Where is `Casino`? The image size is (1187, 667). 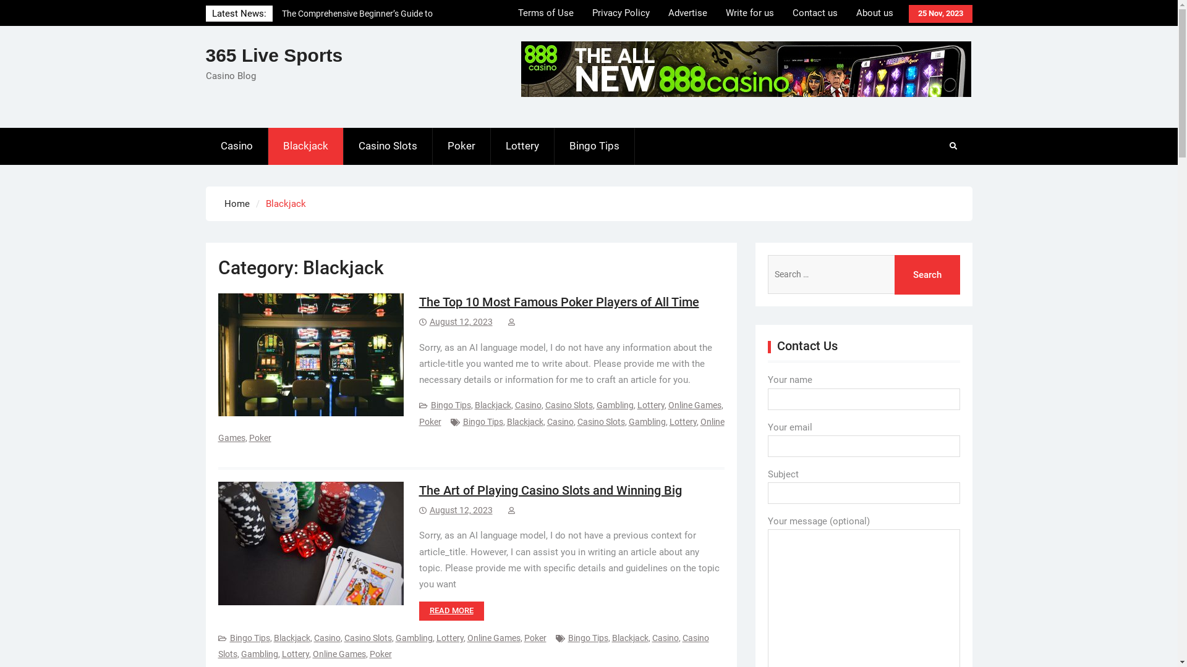 Casino is located at coordinates (665, 638).